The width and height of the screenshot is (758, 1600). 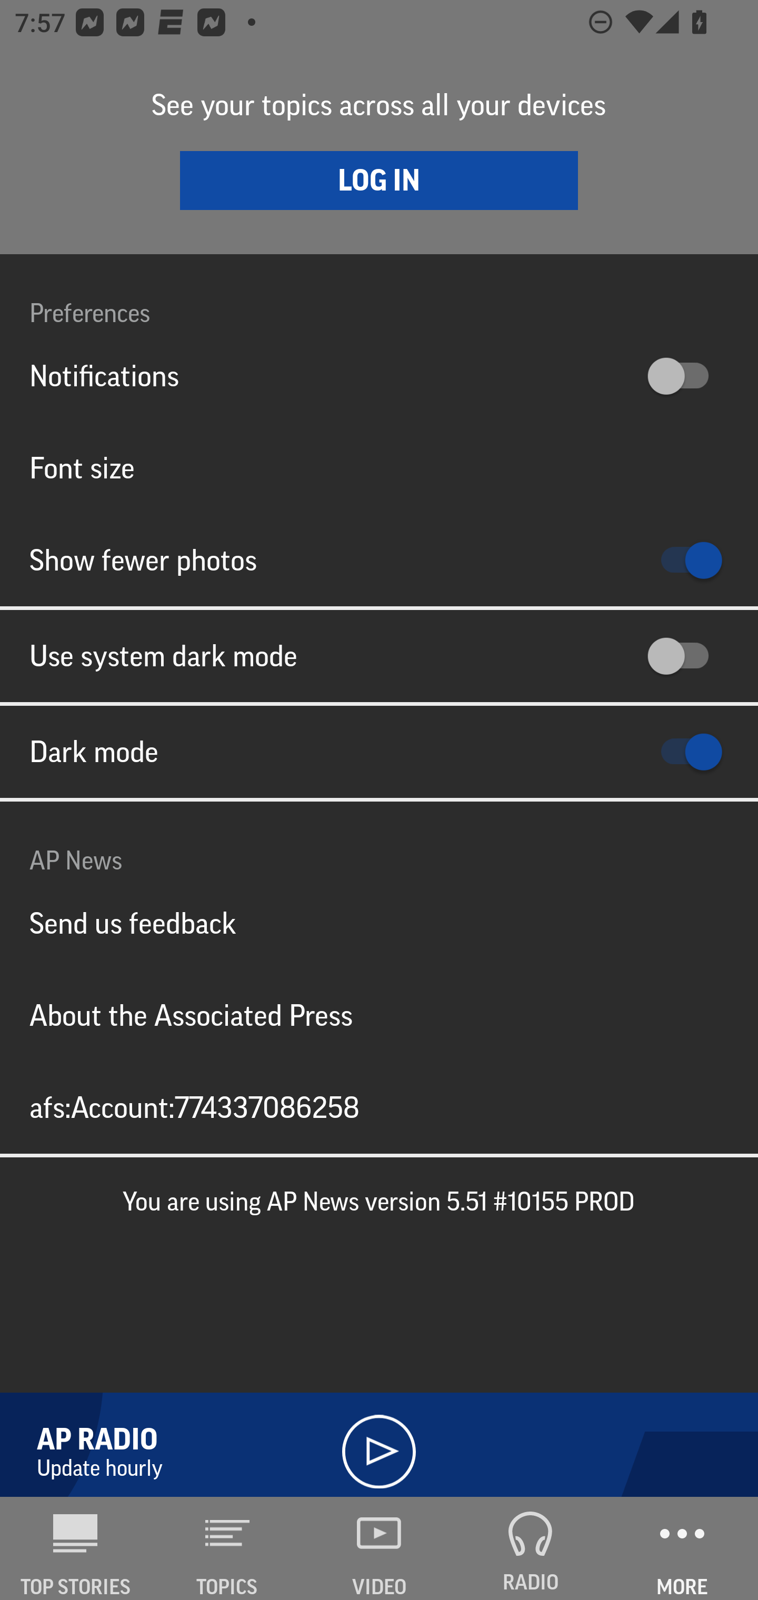 What do you see at coordinates (227, 1548) in the screenshot?
I see `TOPICS` at bounding box center [227, 1548].